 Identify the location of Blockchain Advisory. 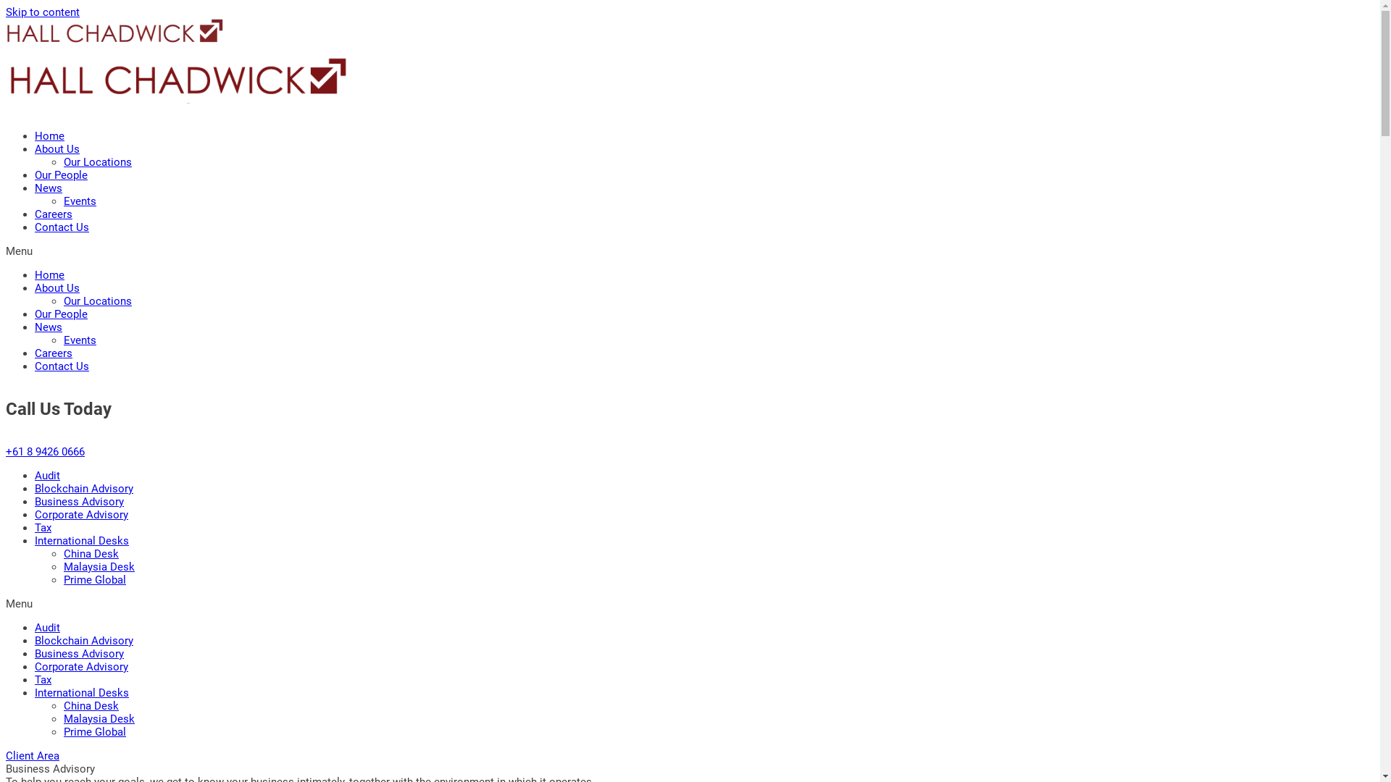
(84, 640).